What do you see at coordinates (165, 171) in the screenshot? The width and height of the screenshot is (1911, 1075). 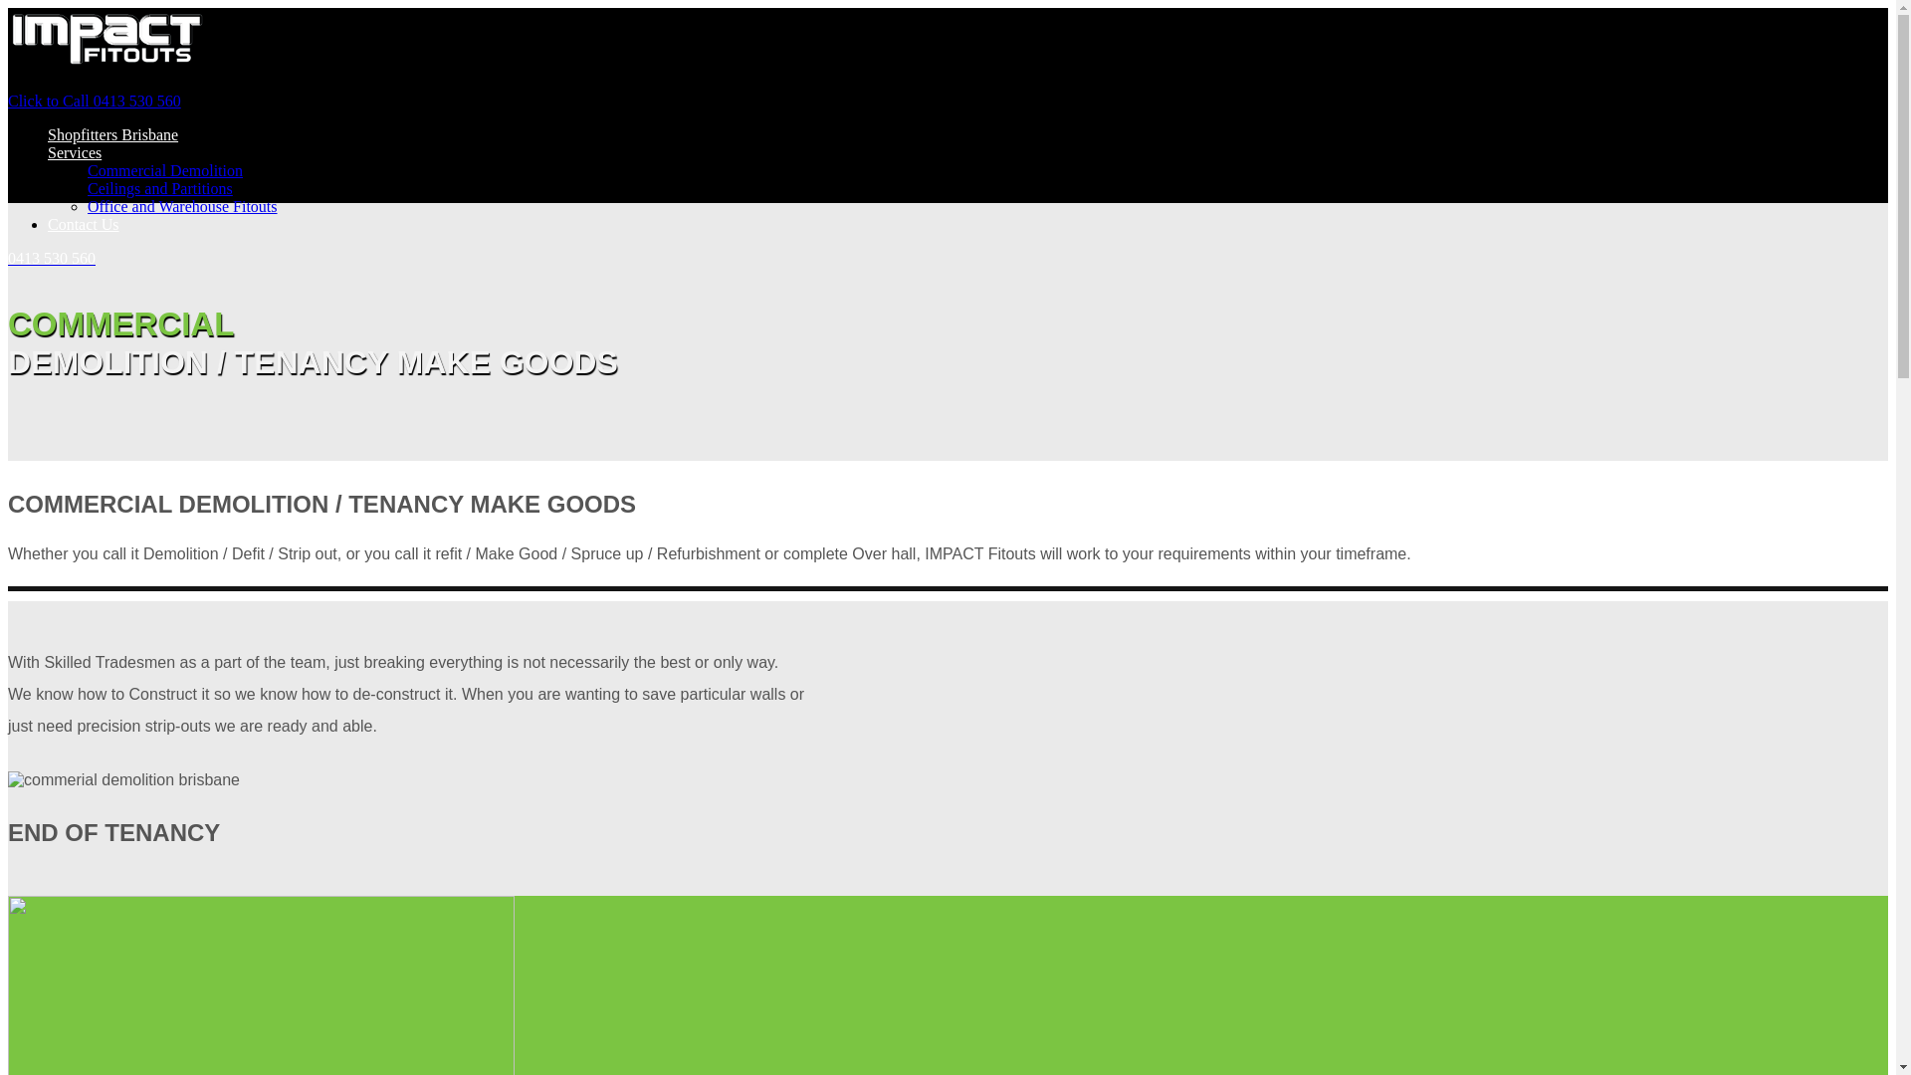 I see `Commercial Demolition` at bounding box center [165, 171].